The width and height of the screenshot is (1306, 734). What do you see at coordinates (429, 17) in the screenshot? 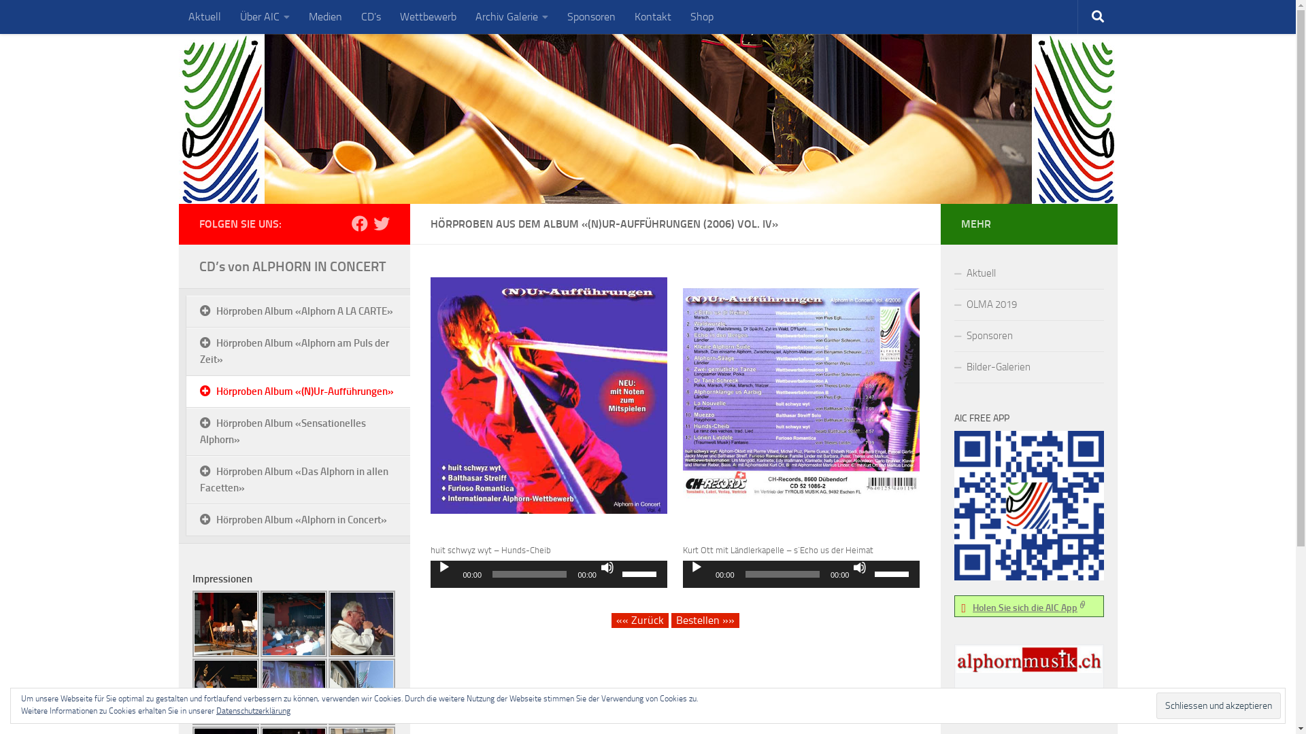
I see `Wettbewerb` at bounding box center [429, 17].